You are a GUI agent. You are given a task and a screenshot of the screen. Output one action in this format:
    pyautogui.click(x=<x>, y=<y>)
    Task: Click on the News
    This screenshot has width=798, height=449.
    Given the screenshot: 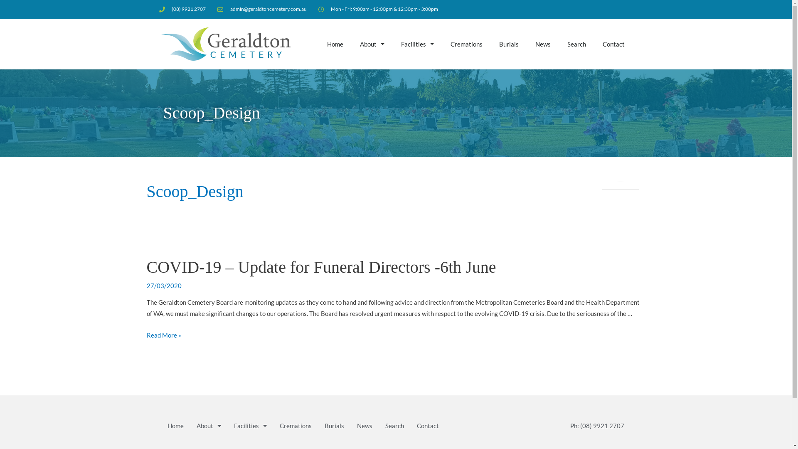 What is the action you would take?
    pyautogui.click(x=364, y=426)
    